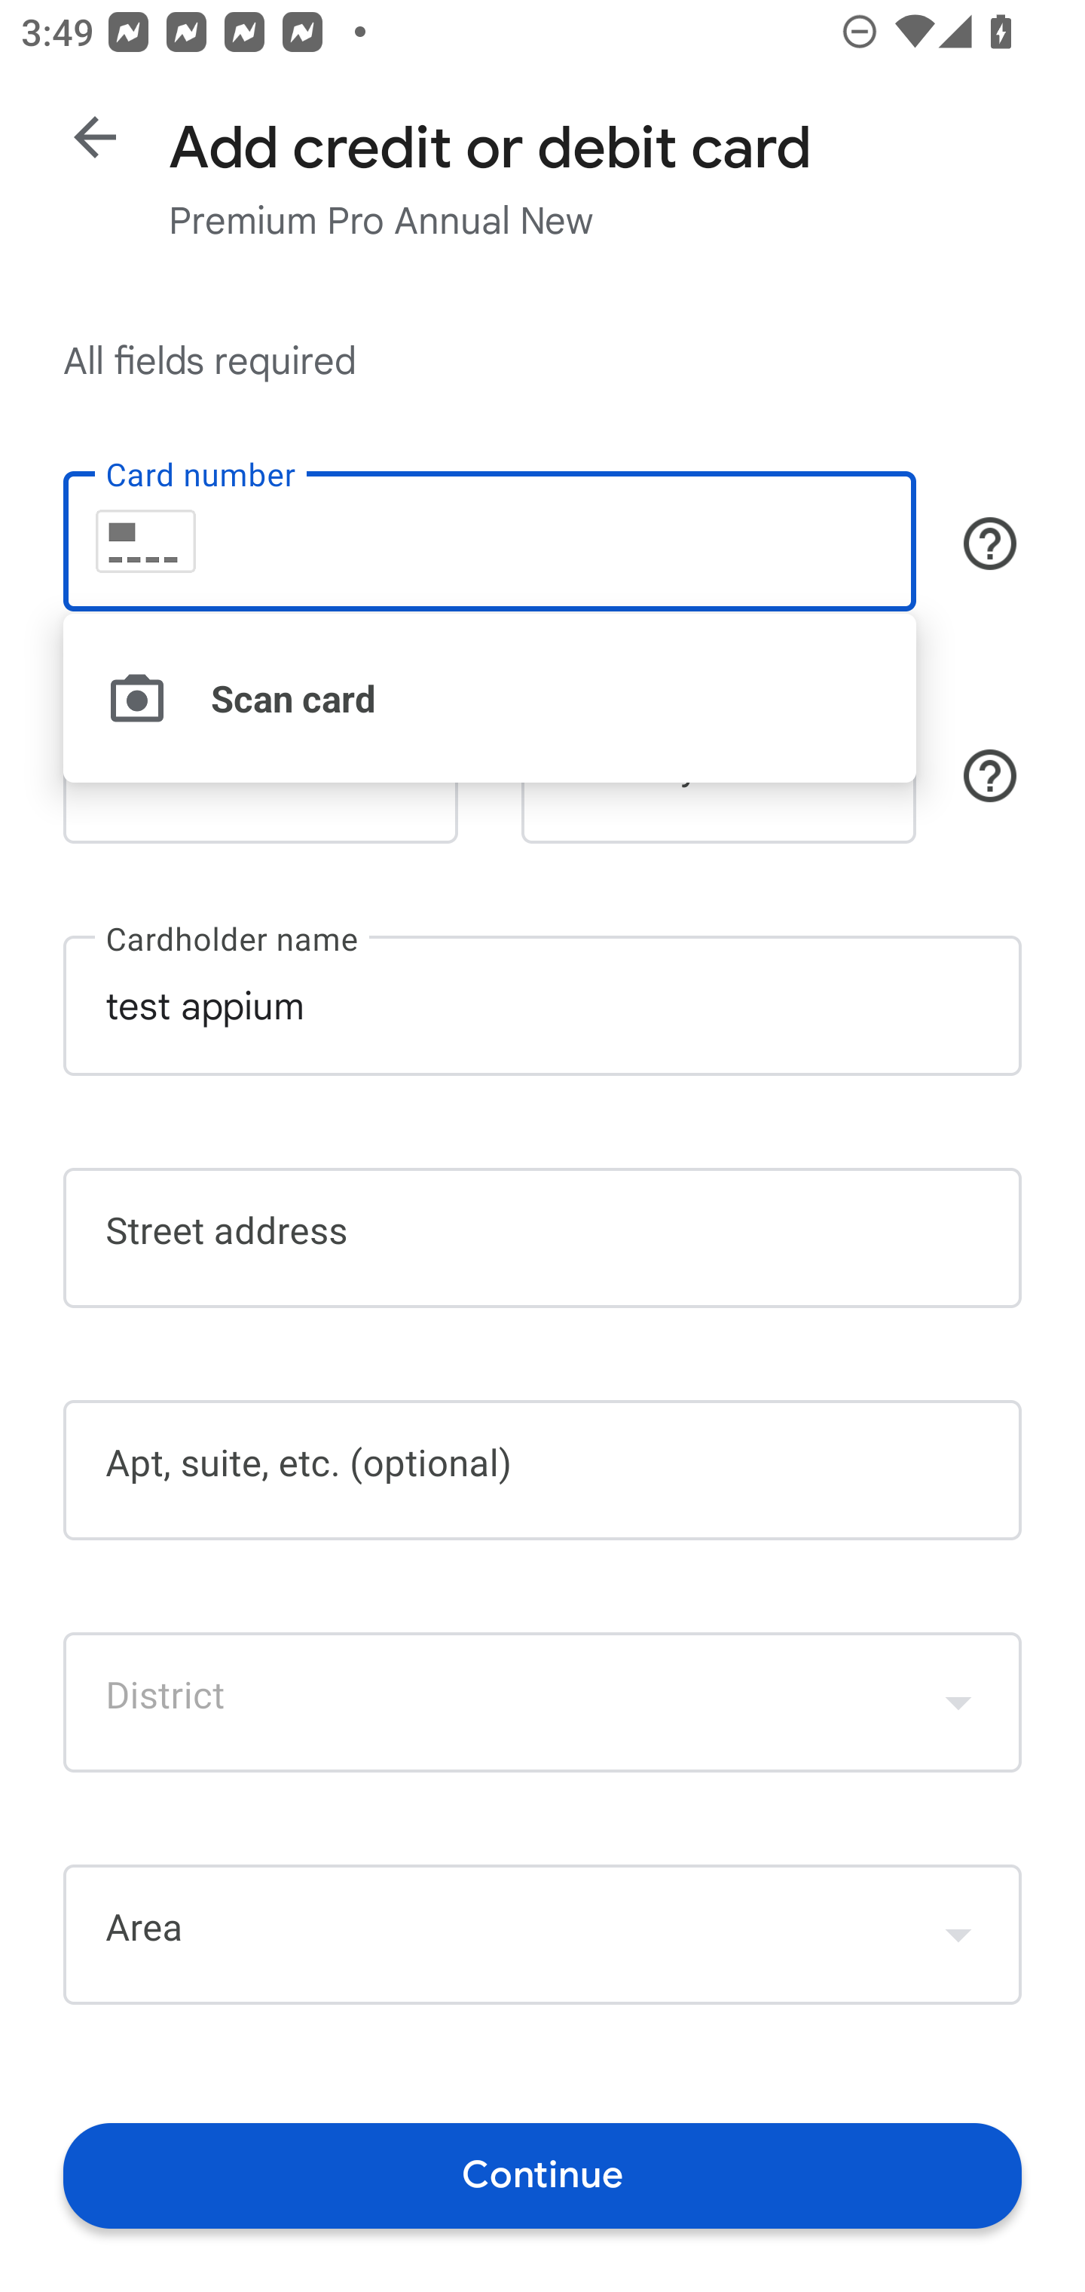 This screenshot has width=1085, height=2292. What do you see at coordinates (542, 1935) in the screenshot?
I see `Area` at bounding box center [542, 1935].